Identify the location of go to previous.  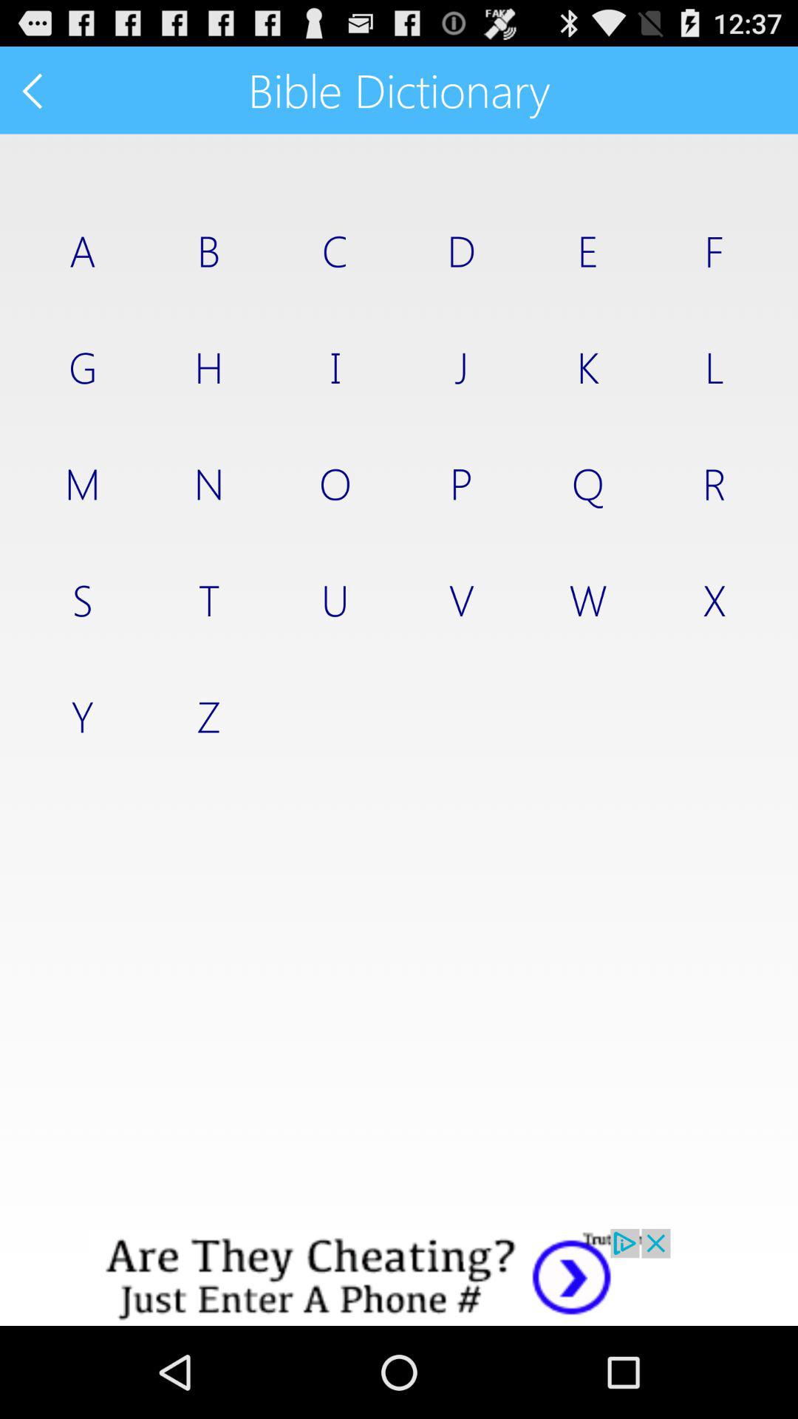
(34, 90).